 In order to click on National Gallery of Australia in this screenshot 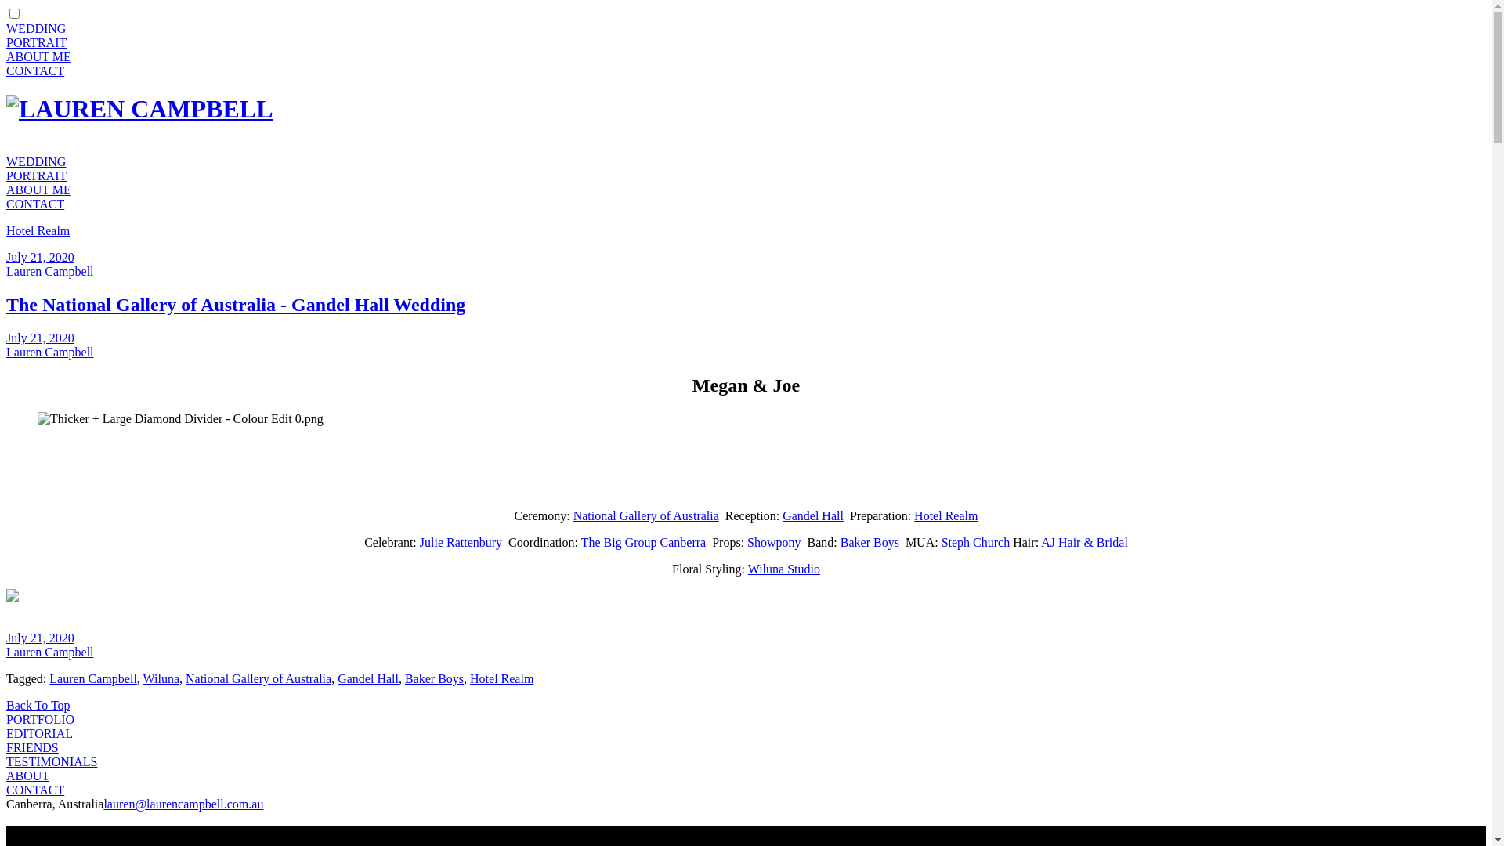, I will do `click(258, 678)`.